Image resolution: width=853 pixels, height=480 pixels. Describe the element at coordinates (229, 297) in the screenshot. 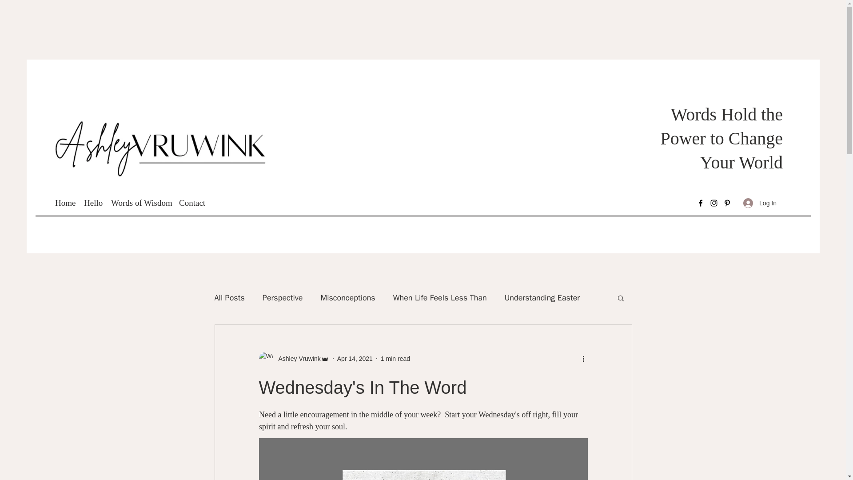

I see `All Posts` at that location.